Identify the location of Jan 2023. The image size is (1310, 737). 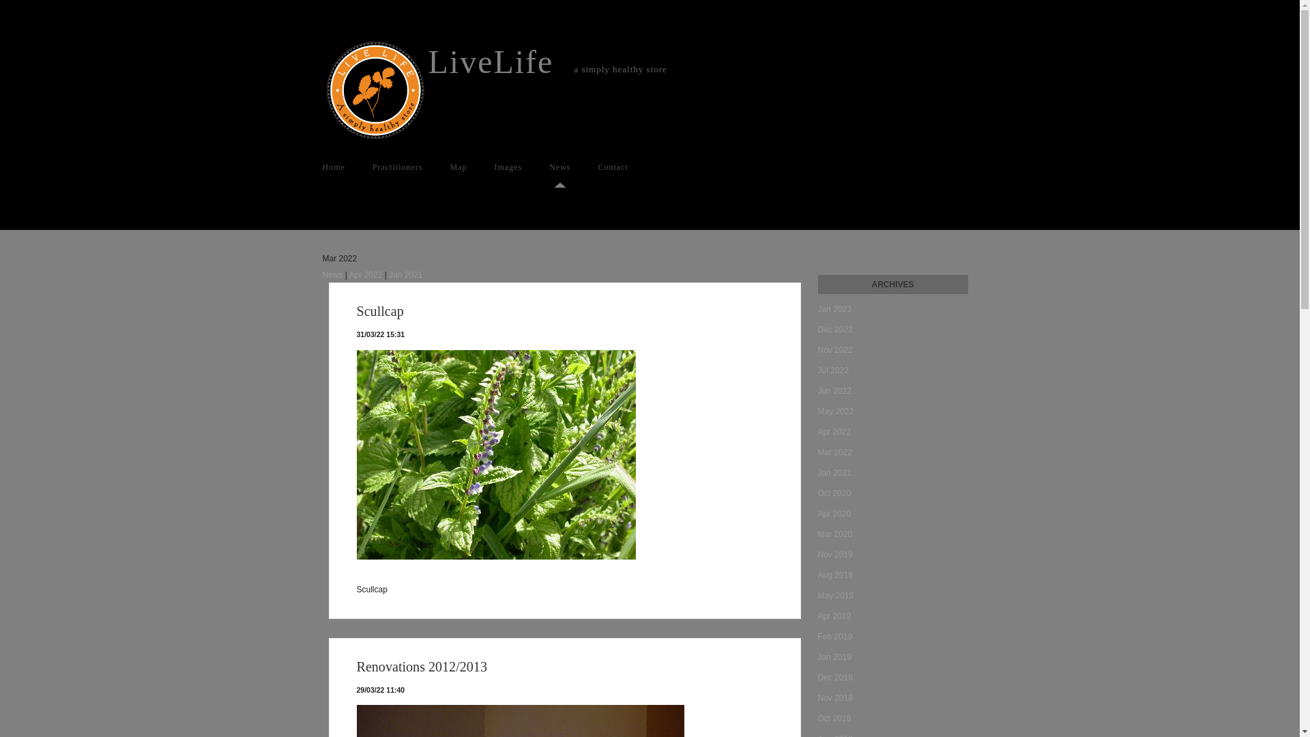
(892, 309).